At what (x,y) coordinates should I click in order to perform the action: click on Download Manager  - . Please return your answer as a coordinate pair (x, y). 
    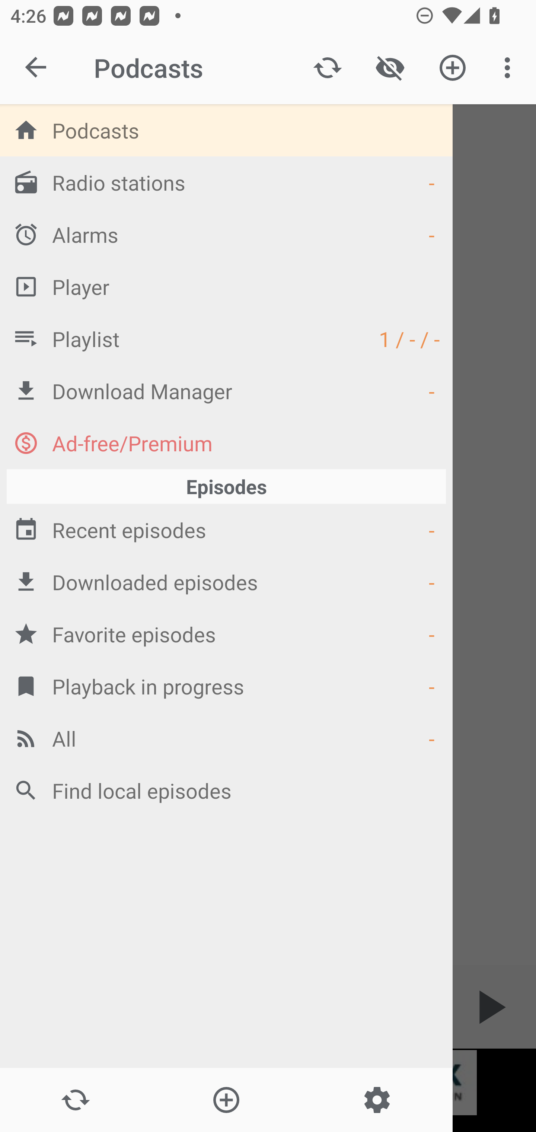
    Looking at the image, I should click on (226, 390).